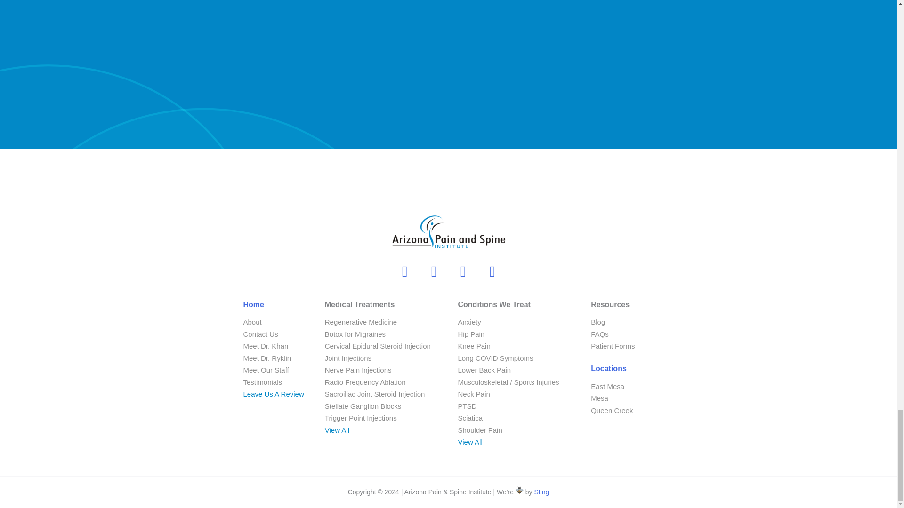 This screenshot has height=508, width=904. I want to click on Youtube, so click(405, 271).